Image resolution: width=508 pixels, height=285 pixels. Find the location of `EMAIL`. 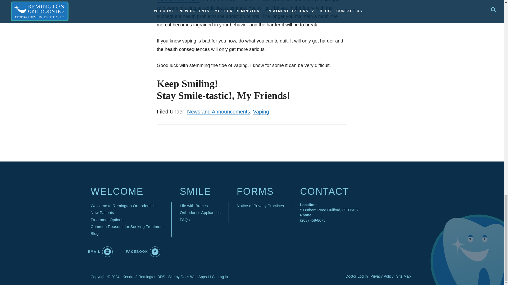

EMAIL is located at coordinates (100, 252).